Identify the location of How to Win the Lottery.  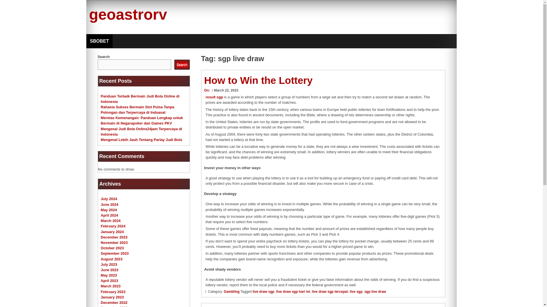
(258, 80).